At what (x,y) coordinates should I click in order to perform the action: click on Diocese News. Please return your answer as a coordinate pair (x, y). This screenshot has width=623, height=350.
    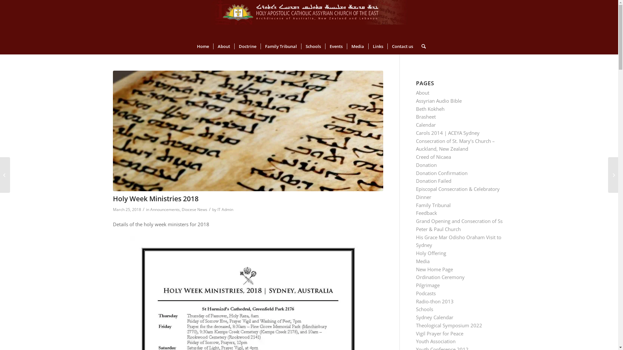
    Looking at the image, I should click on (195, 209).